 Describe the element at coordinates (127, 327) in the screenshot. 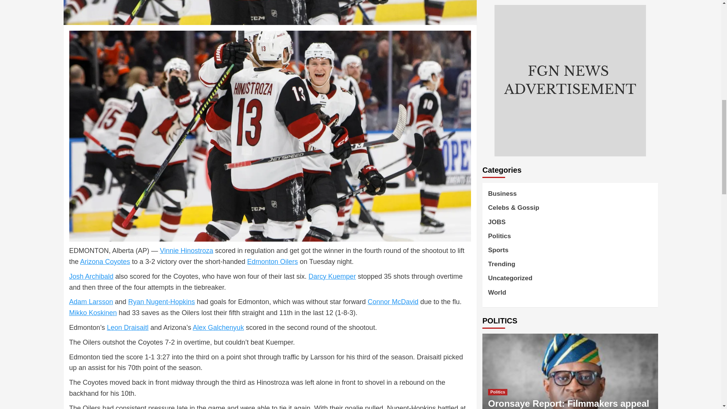

I see `Leon Draisaitl` at that location.